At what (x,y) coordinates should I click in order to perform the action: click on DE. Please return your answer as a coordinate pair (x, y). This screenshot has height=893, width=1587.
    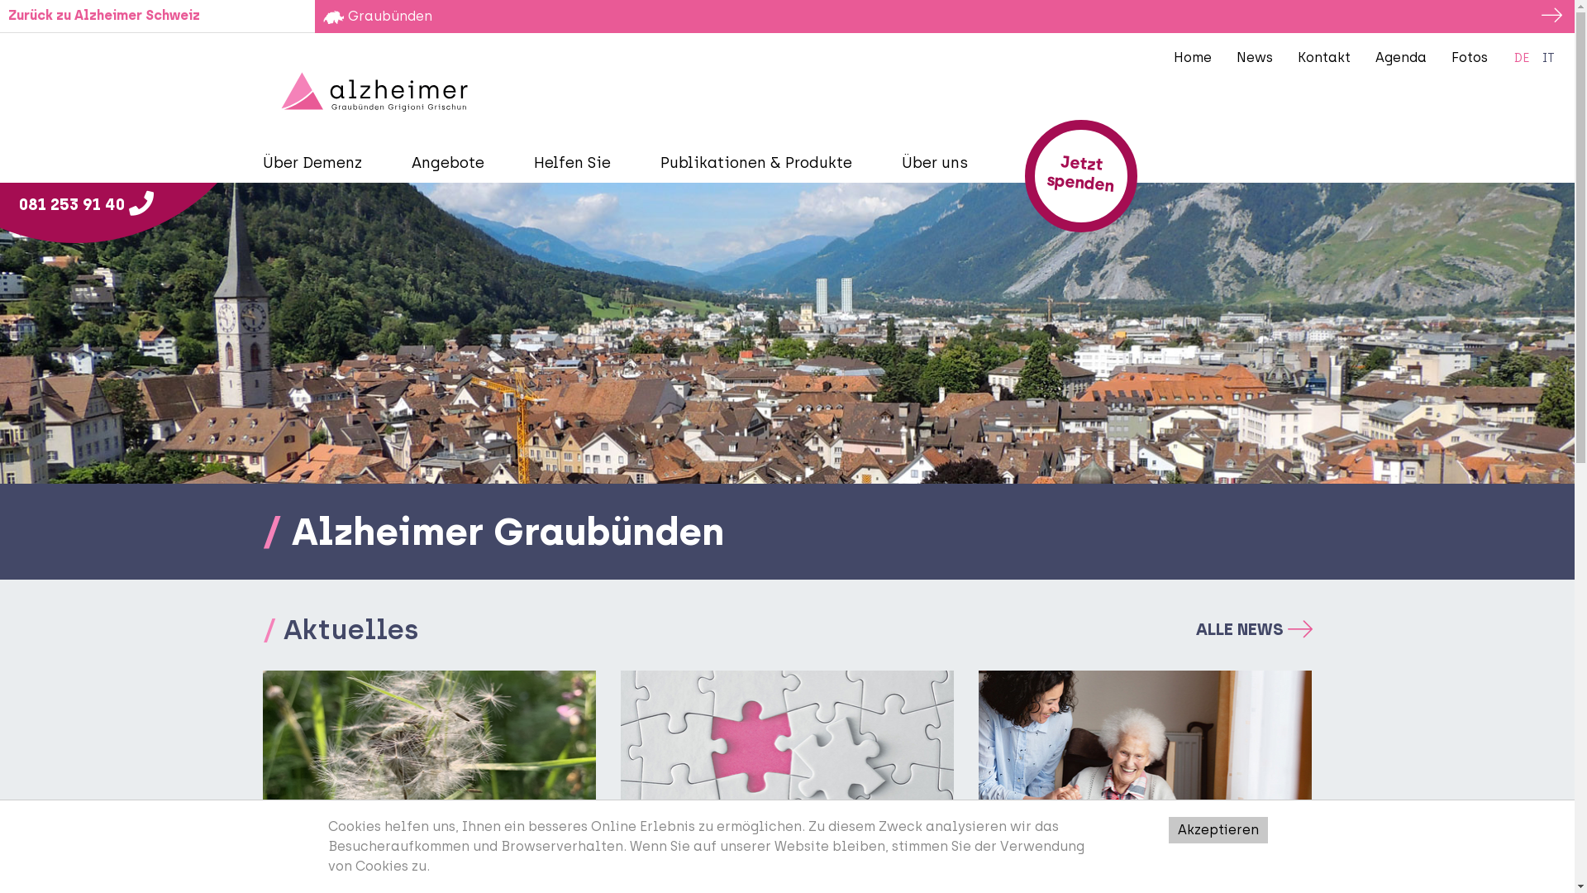
    Looking at the image, I should click on (1523, 59).